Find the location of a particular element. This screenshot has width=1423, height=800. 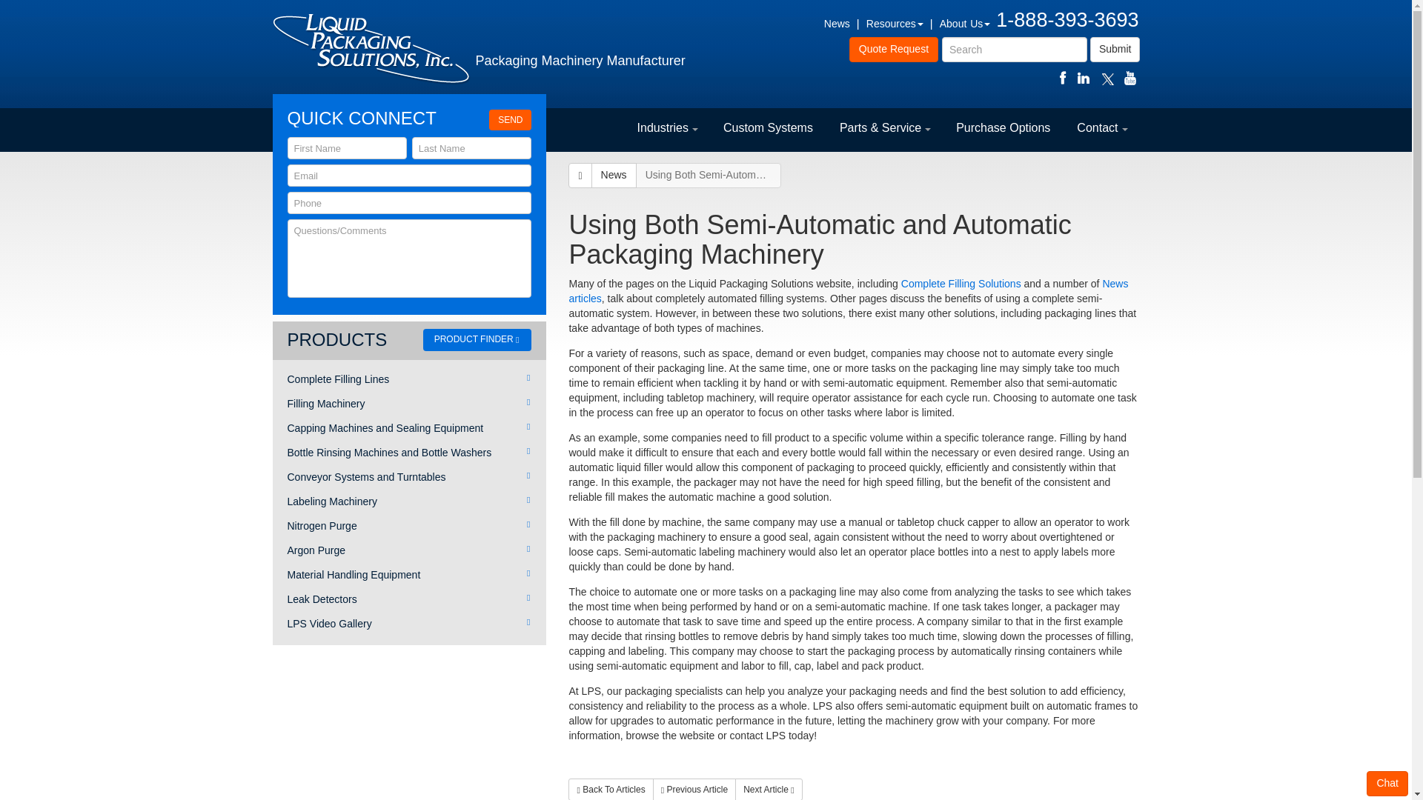

Liquid Packaging Solutions is located at coordinates (371, 49).